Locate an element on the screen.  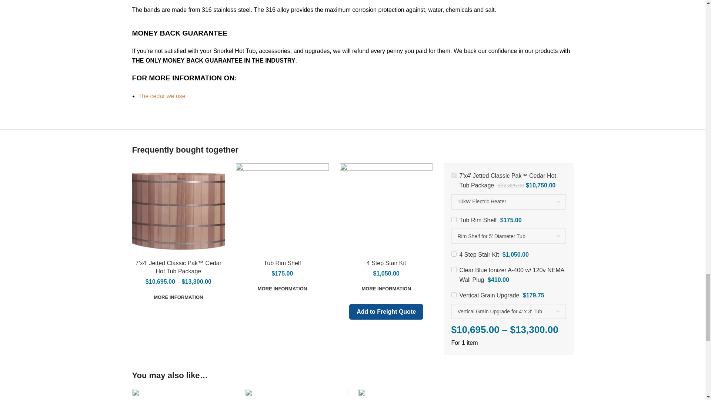
on is located at coordinates (453, 254).